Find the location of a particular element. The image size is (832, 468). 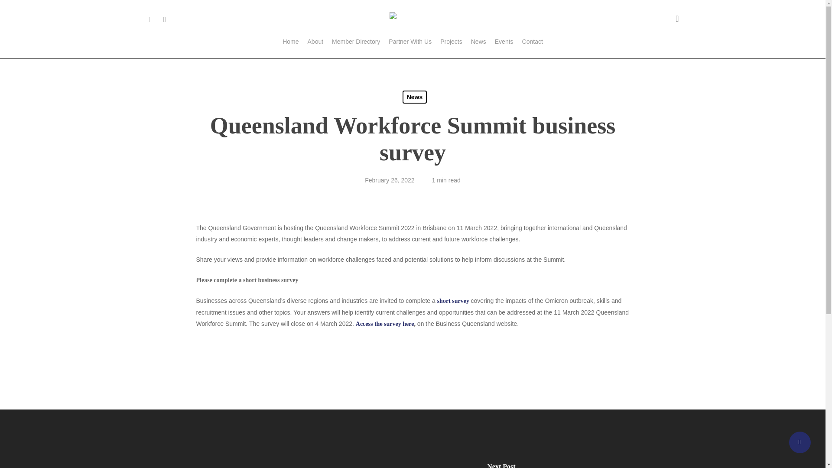

Contact is located at coordinates (533, 42).